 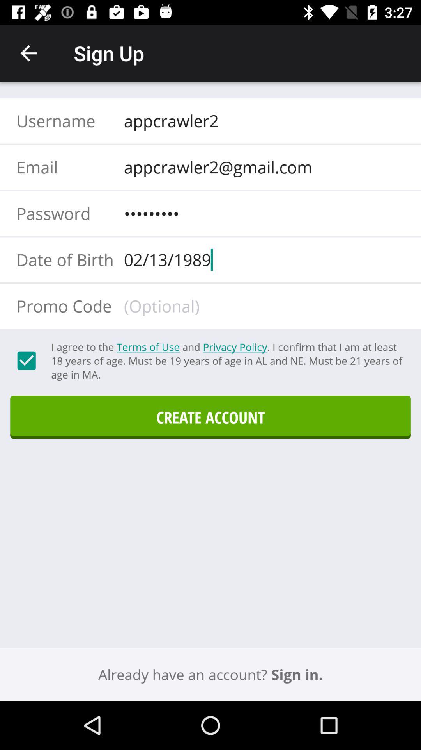 I want to click on press appcrawler2@gmail.com icon, so click(x=262, y=167).